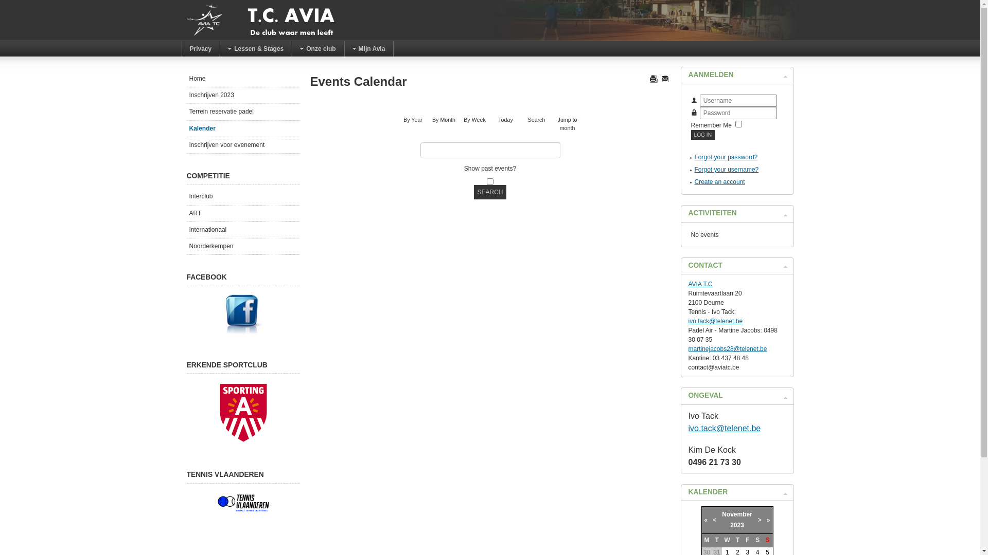 This screenshot has height=555, width=988. What do you see at coordinates (654, 79) in the screenshot?
I see `Print` at bounding box center [654, 79].